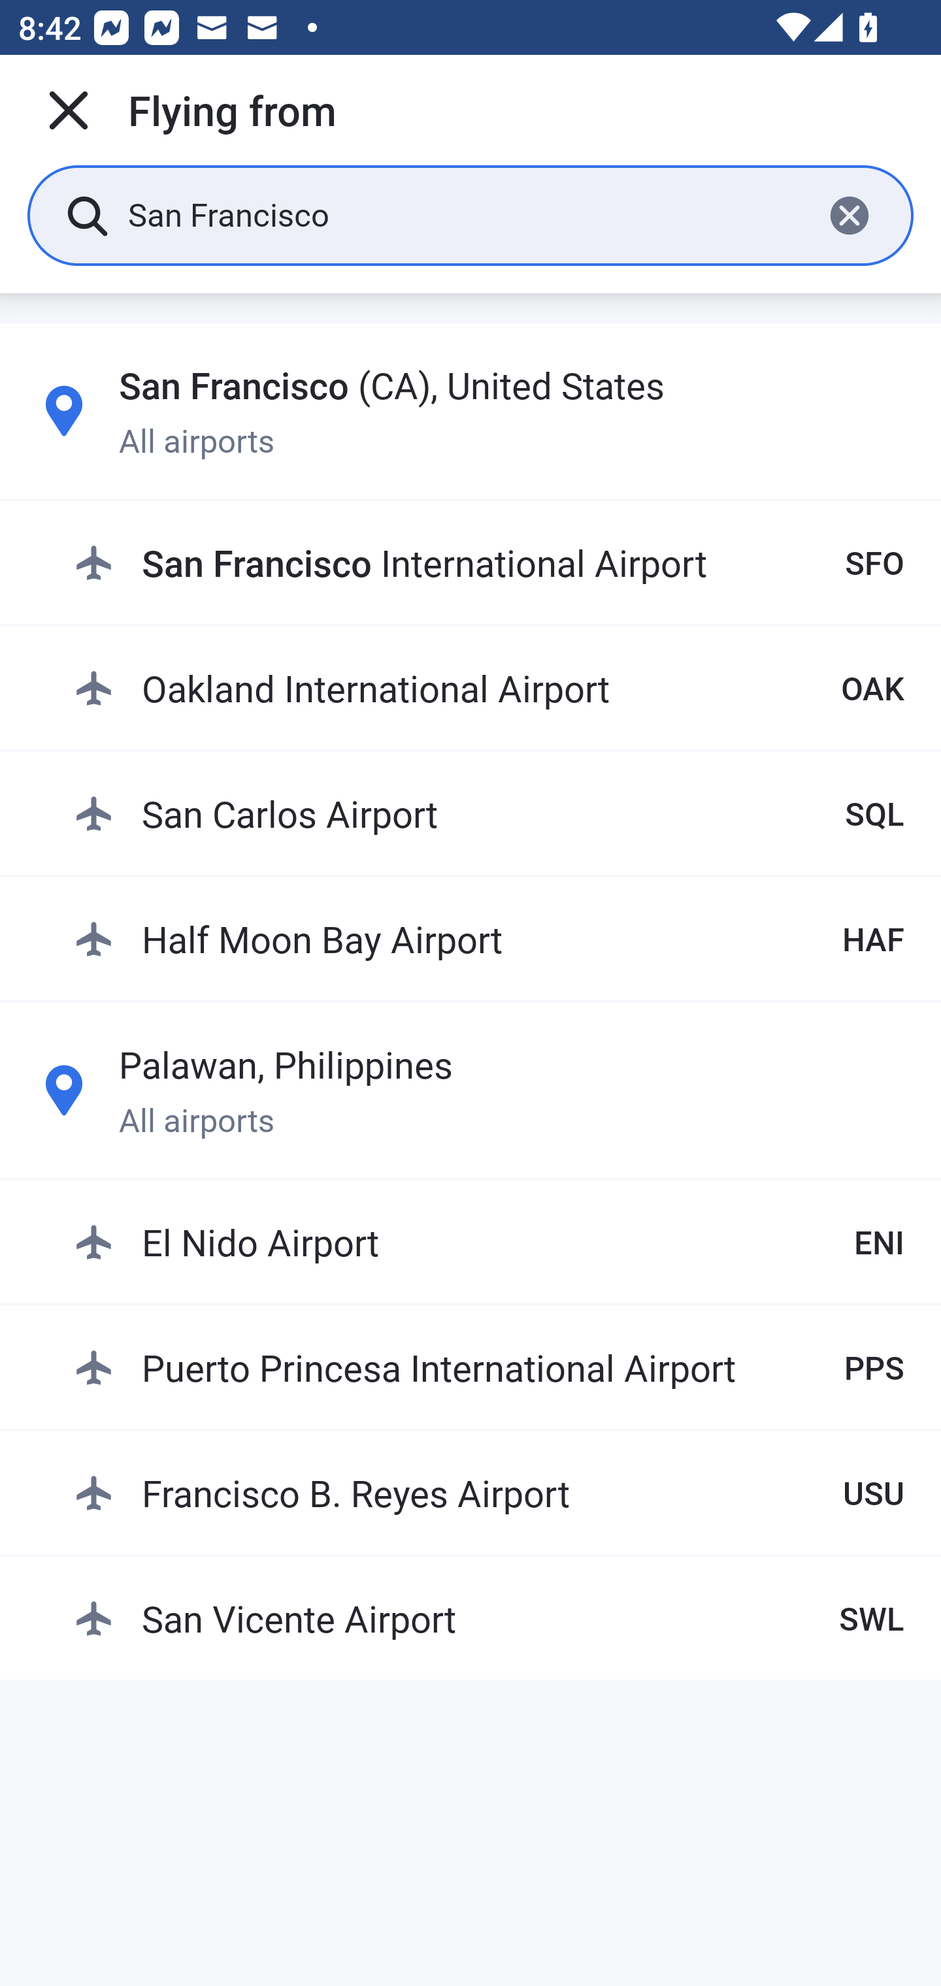  I want to click on Half Moon Bay Airport HAF, so click(489, 938).